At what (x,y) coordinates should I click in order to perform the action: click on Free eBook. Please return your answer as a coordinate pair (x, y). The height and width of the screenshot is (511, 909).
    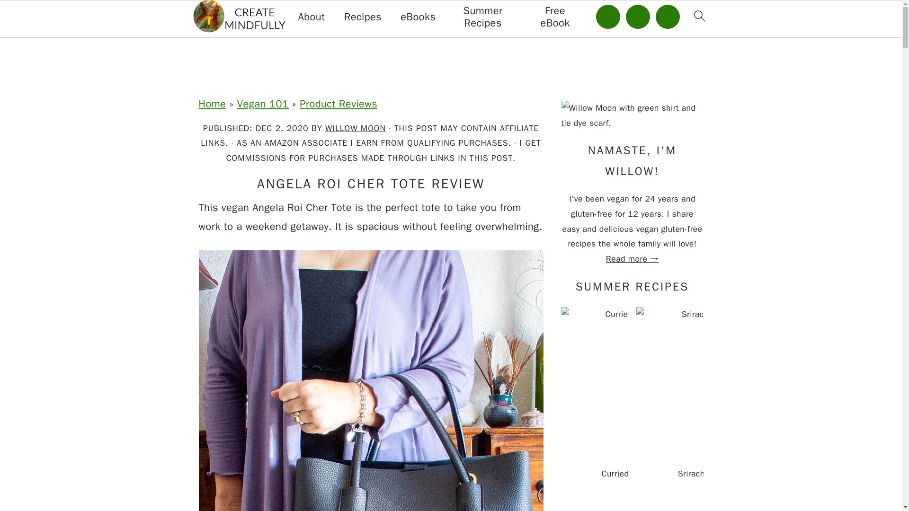
    Looking at the image, I should click on (555, 17).